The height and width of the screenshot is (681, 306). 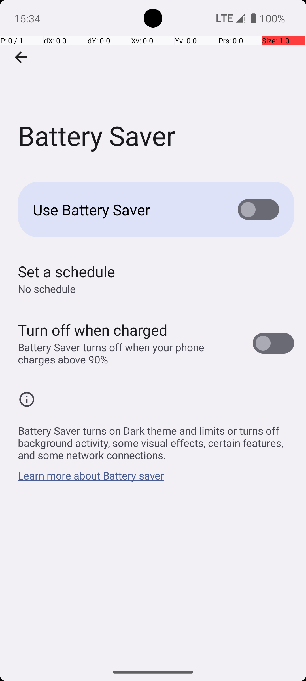 What do you see at coordinates (47, 289) in the screenshot?
I see `No schedule` at bounding box center [47, 289].